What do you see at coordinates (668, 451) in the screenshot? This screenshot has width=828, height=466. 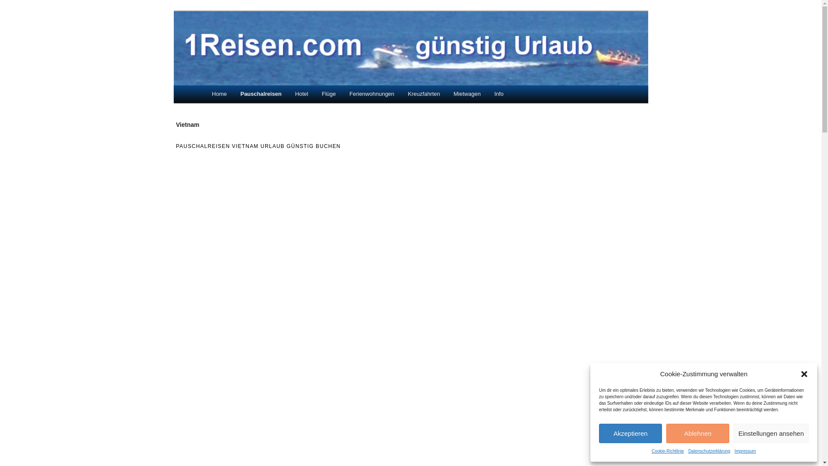 I see `Cookie-Richtlinie` at bounding box center [668, 451].